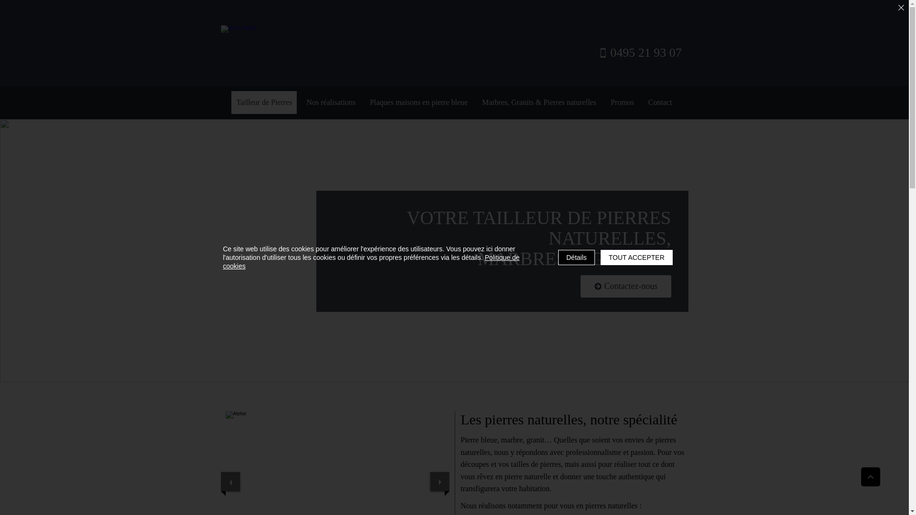  What do you see at coordinates (660, 103) in the screenshot?
I see `Contact` at bounding box center [660, 103].